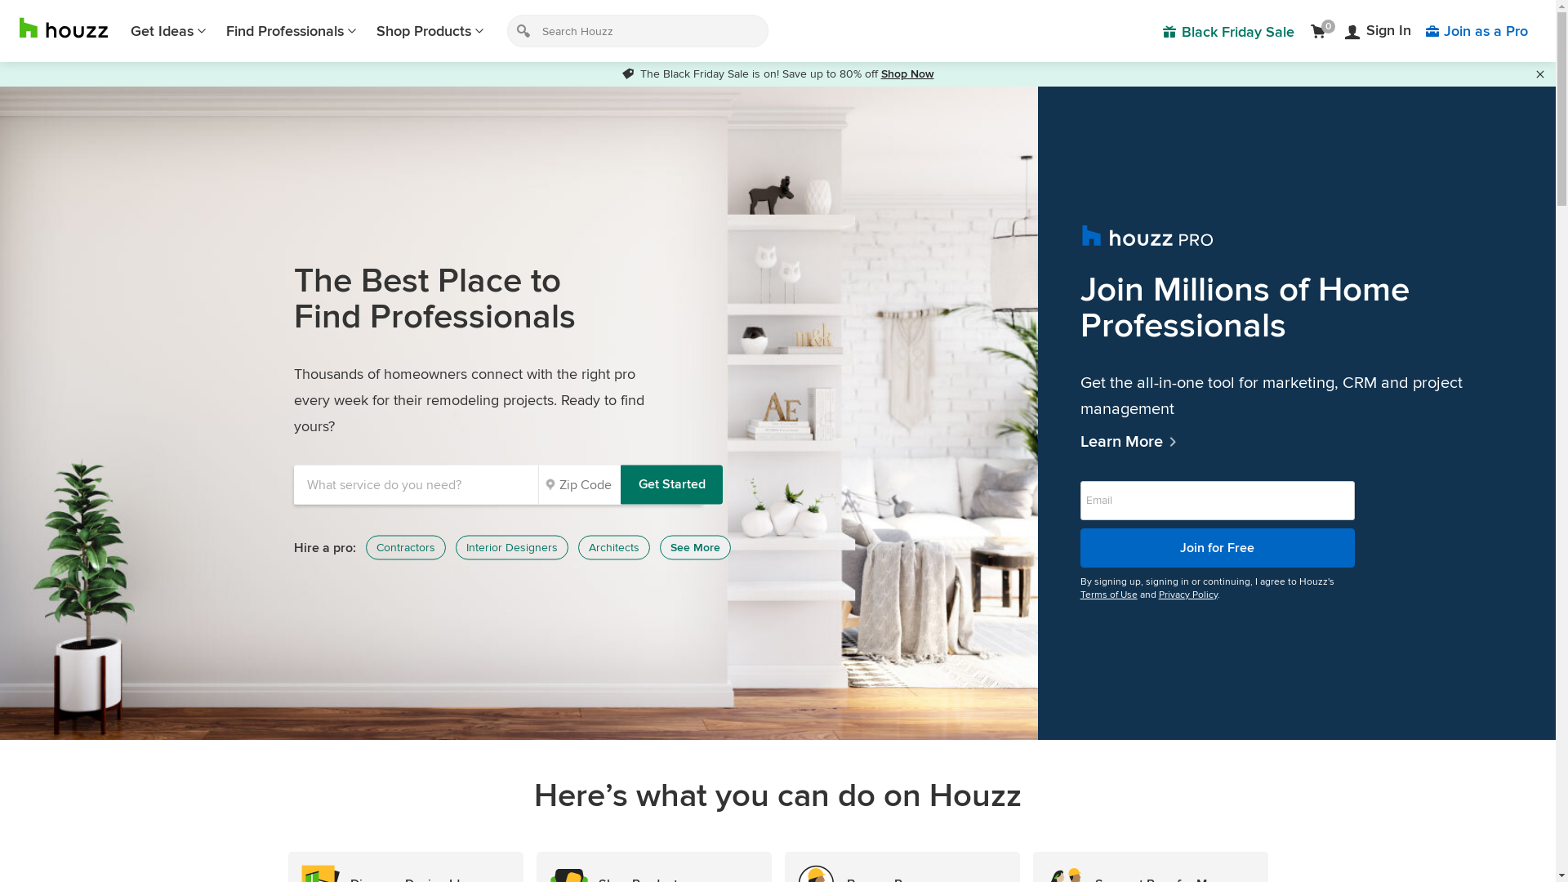 The image size is (1568, 882). Describe the element at coordinates (1109, 595) in the screenshot. I see `Terms of Use` at that location.